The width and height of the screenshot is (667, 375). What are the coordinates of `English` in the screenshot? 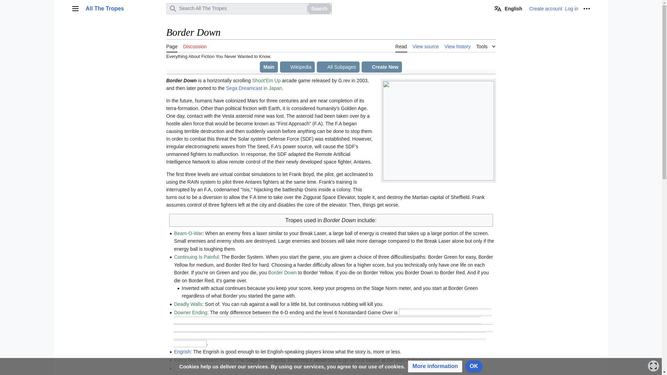 It's located at (509, 8).